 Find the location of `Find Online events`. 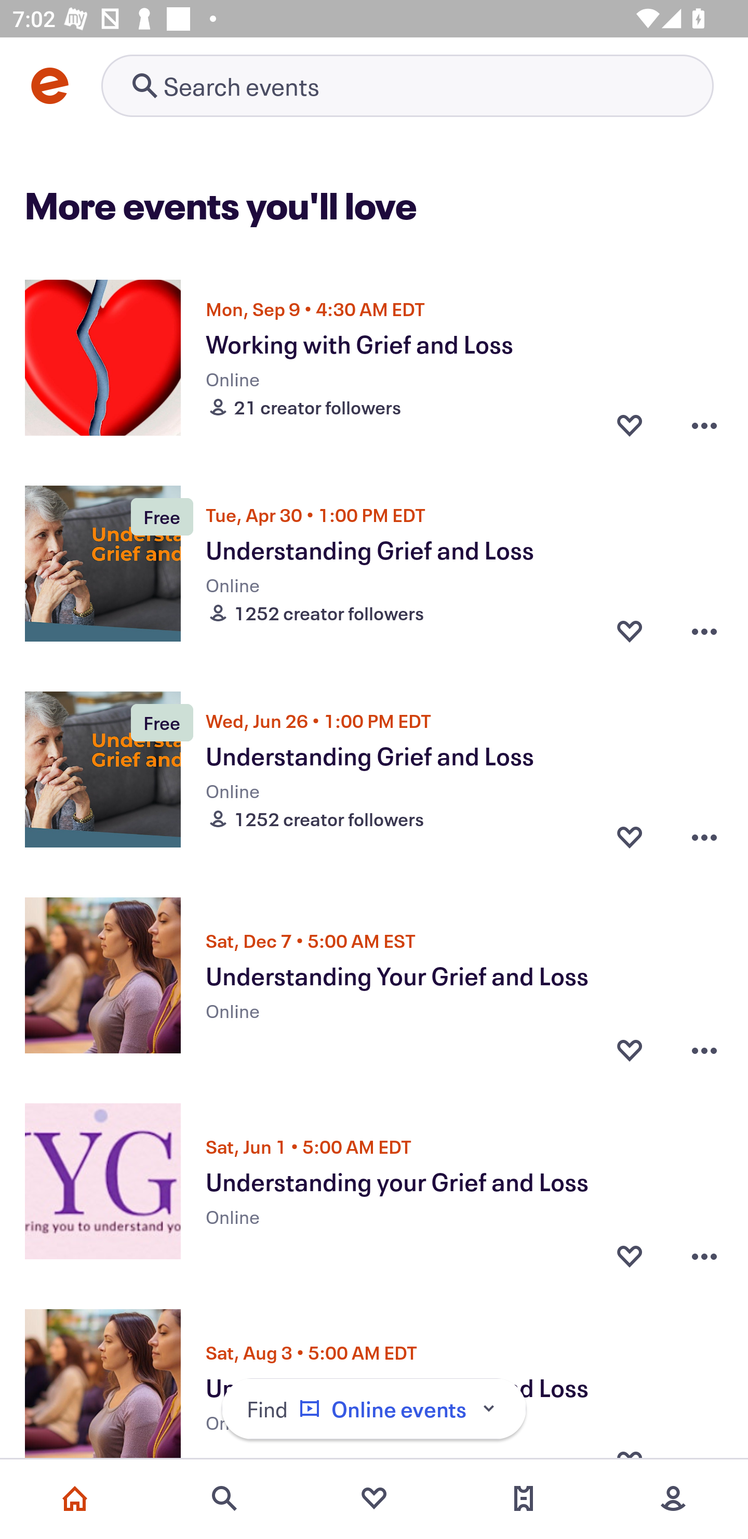

Find Online events is located at coordinates (374, 1409).